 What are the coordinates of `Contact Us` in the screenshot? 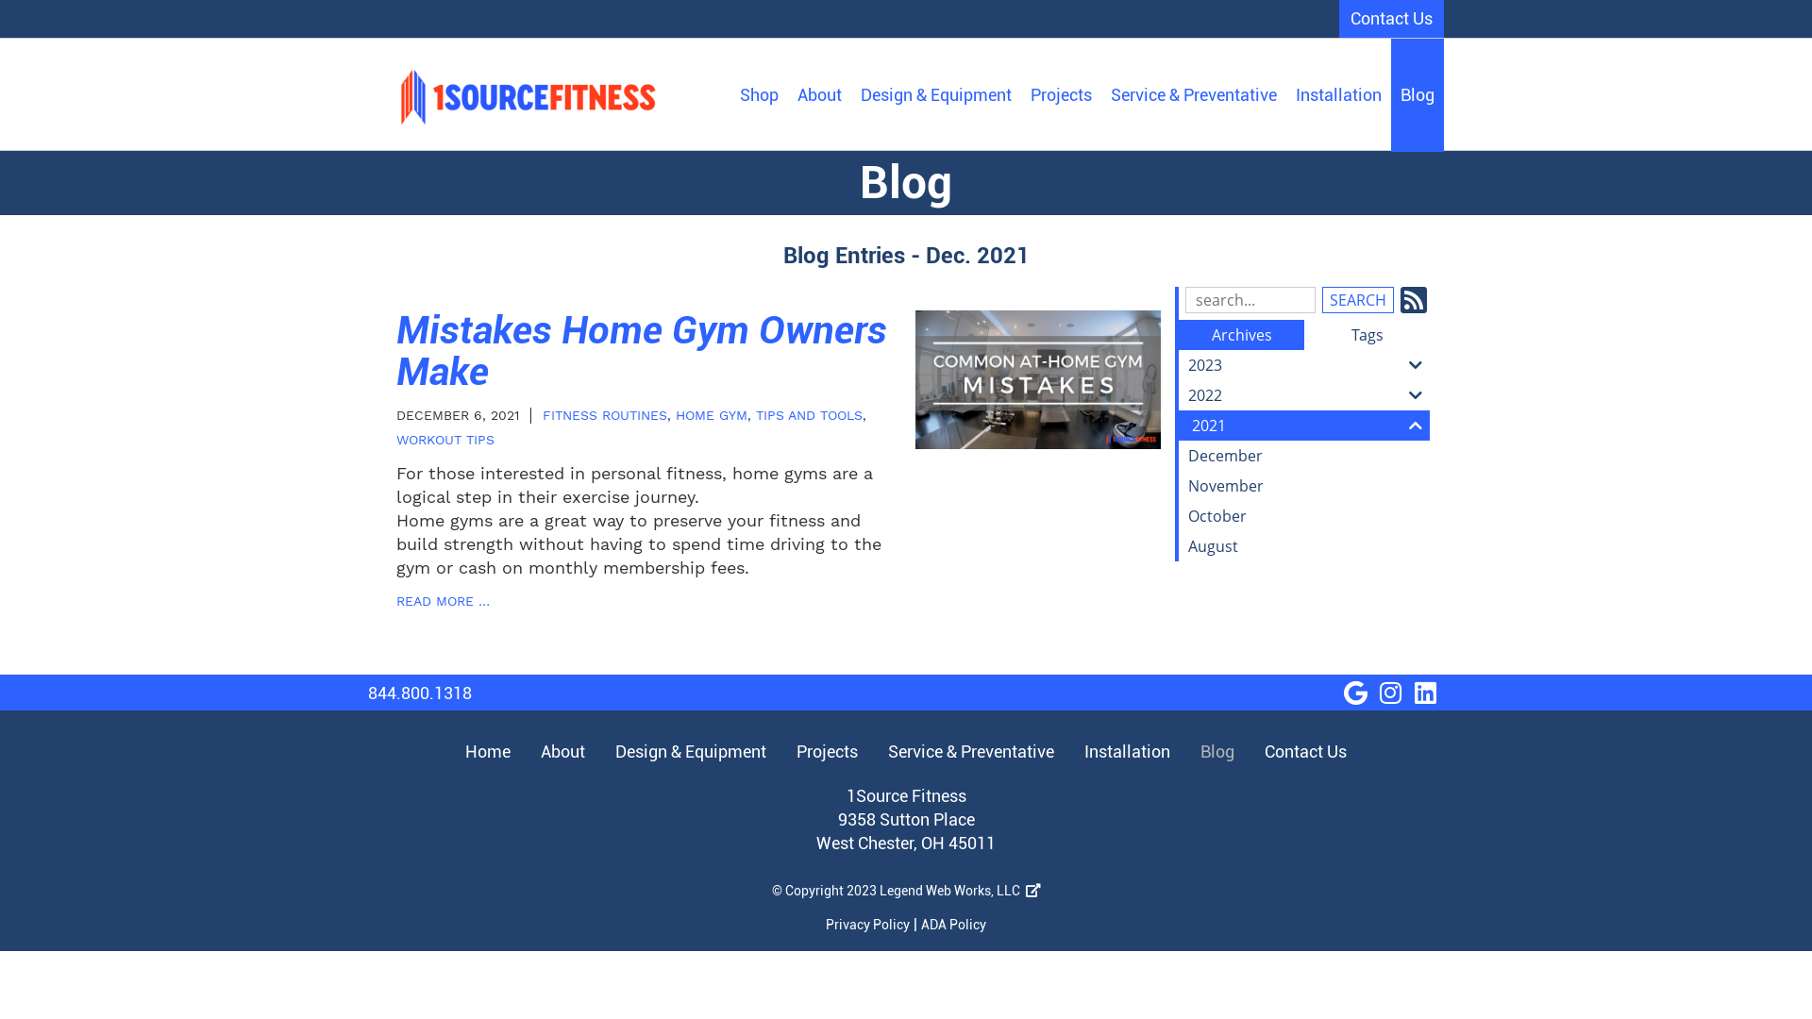 It's located at (1302, 751).